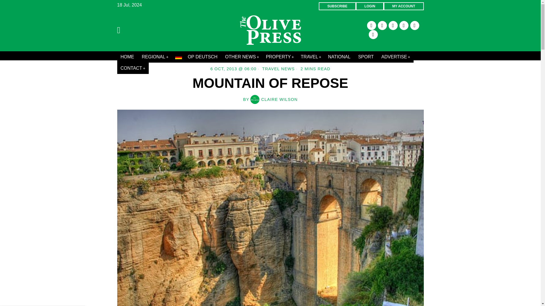  I want to click on SUBSCRIBE, so click(337, 6).